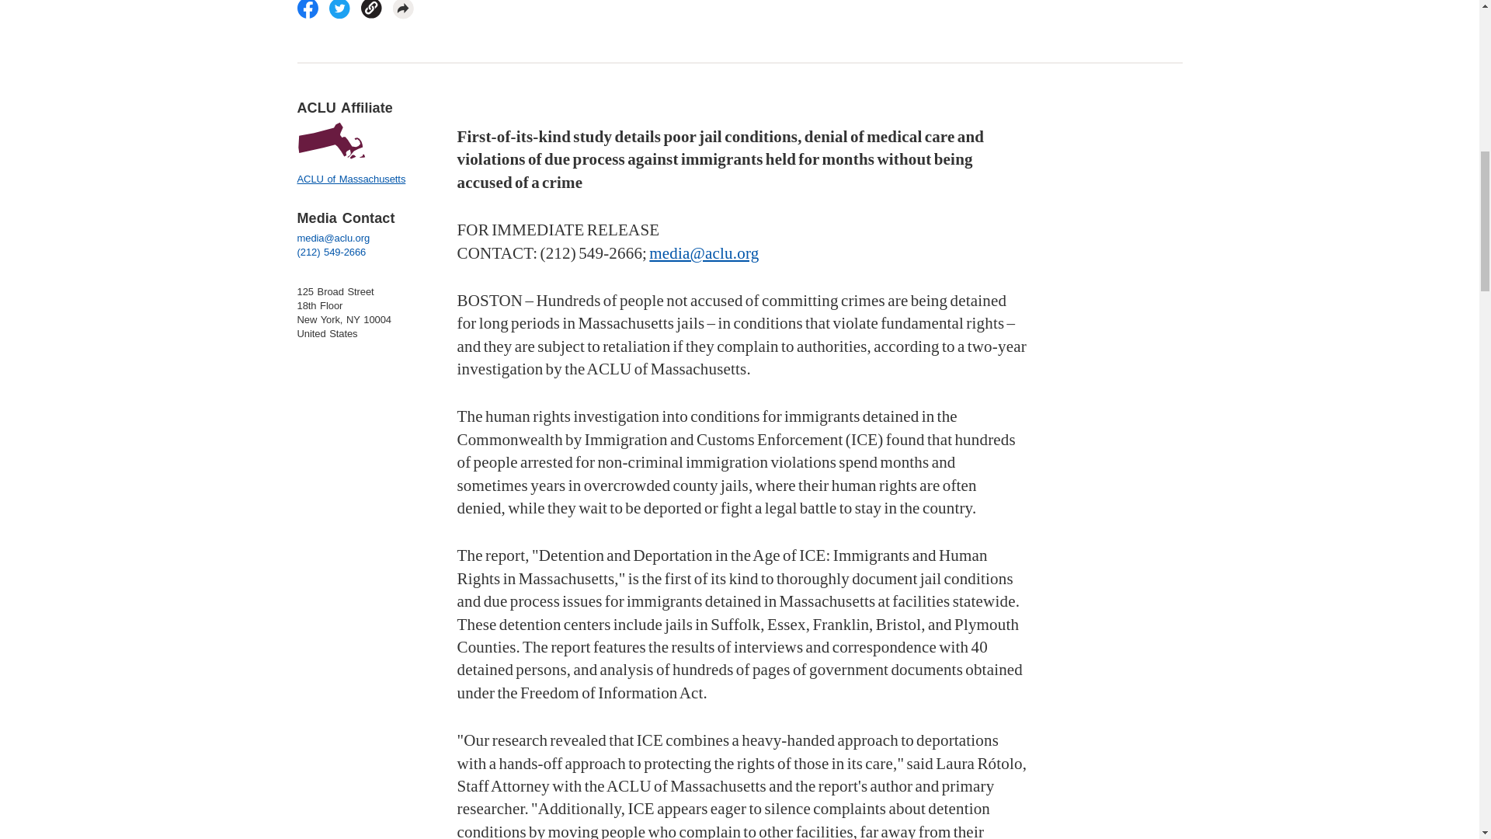 The image size is (1491, 839). Describe the element at coordinates (340, 9) in the screenshot. I see `Tweet` at that location.